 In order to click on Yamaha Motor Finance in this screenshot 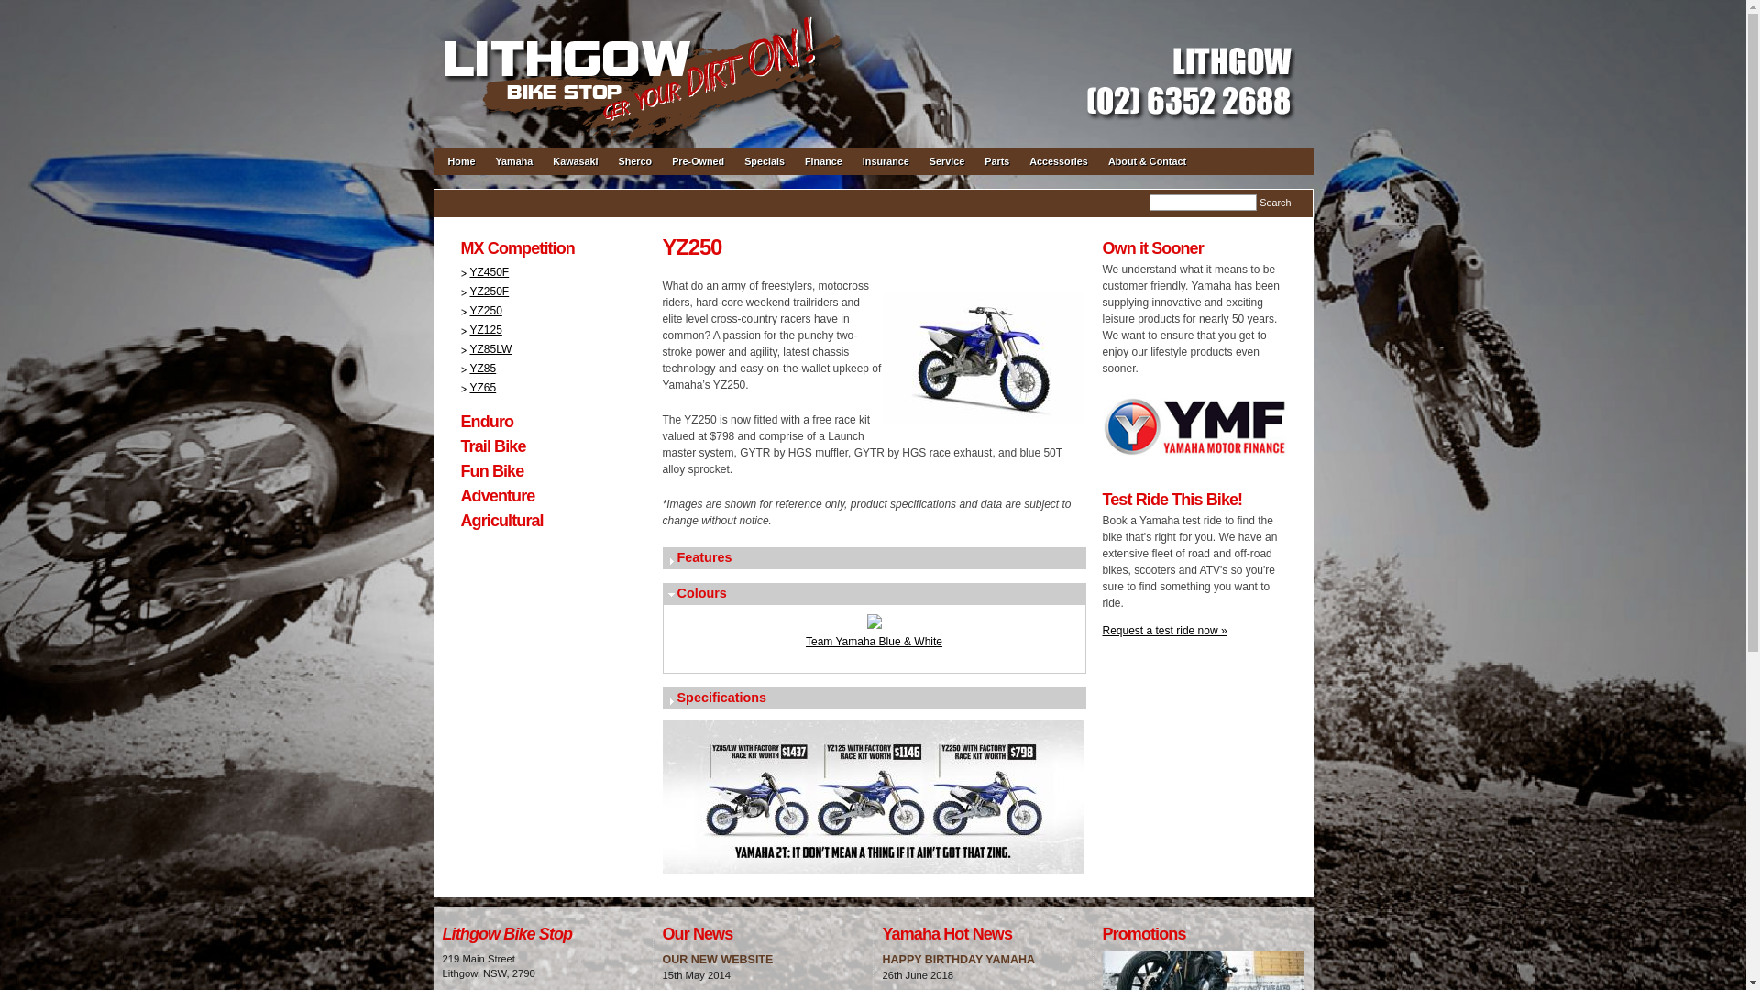, I will do `click(1193, 461)`.